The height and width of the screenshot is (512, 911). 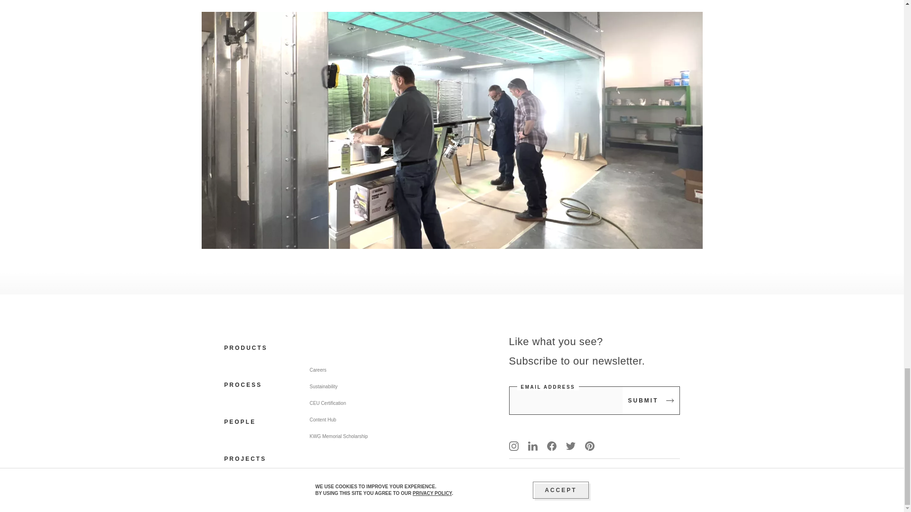 I want to click on Twitter, so click(x=570, y=446).